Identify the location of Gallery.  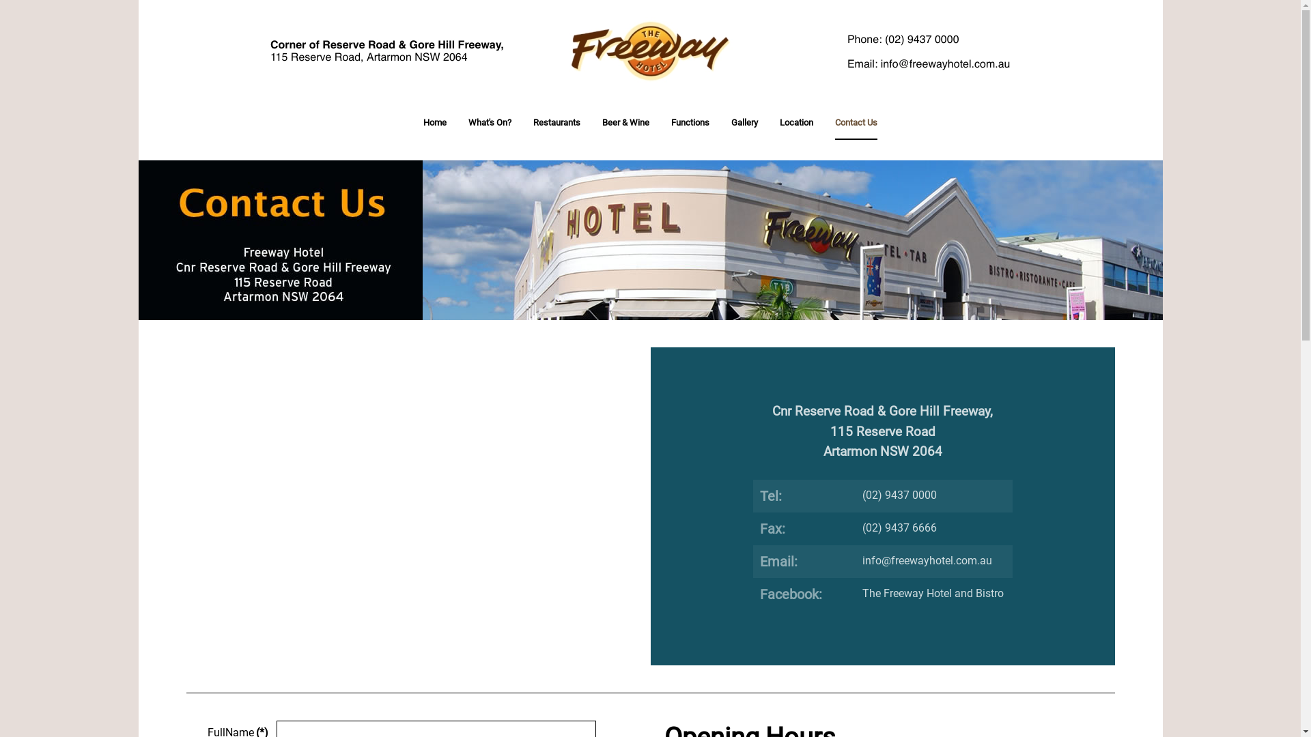
(744, 123).